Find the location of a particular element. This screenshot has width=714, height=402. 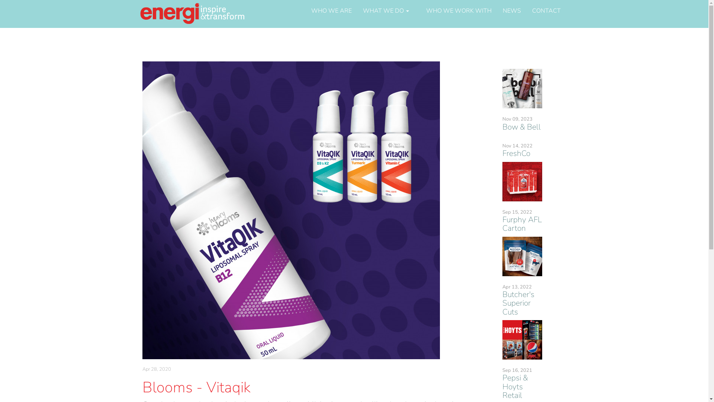

Furphy AFL Carton is located at coordinates (522, 224).